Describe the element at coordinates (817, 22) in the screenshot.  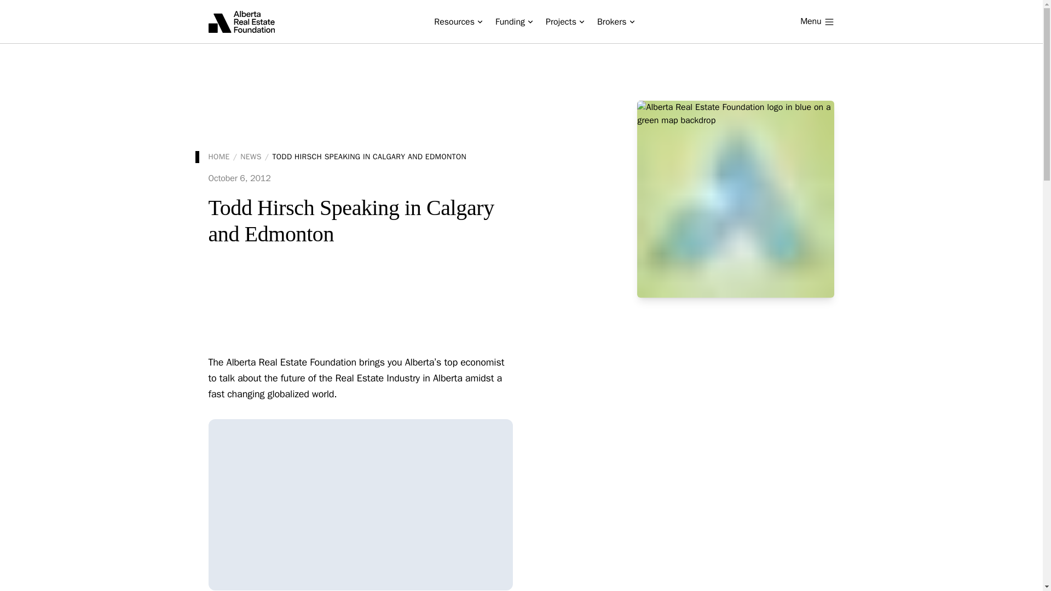
I see `Menu` at that location.